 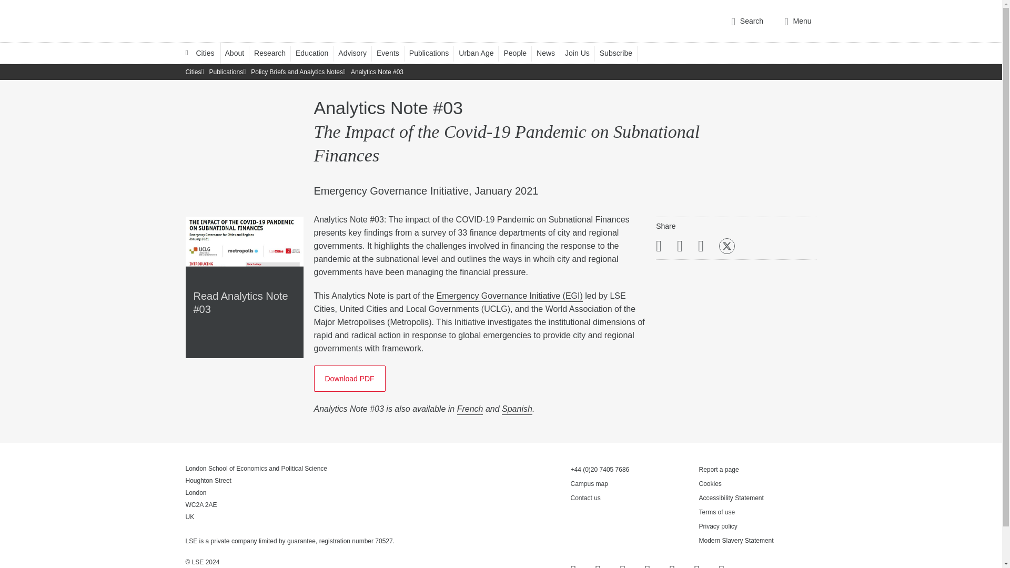 What do you see at coordinates (520, 53) in the screenshot?
I see `People` at bounding box center [520, 53].